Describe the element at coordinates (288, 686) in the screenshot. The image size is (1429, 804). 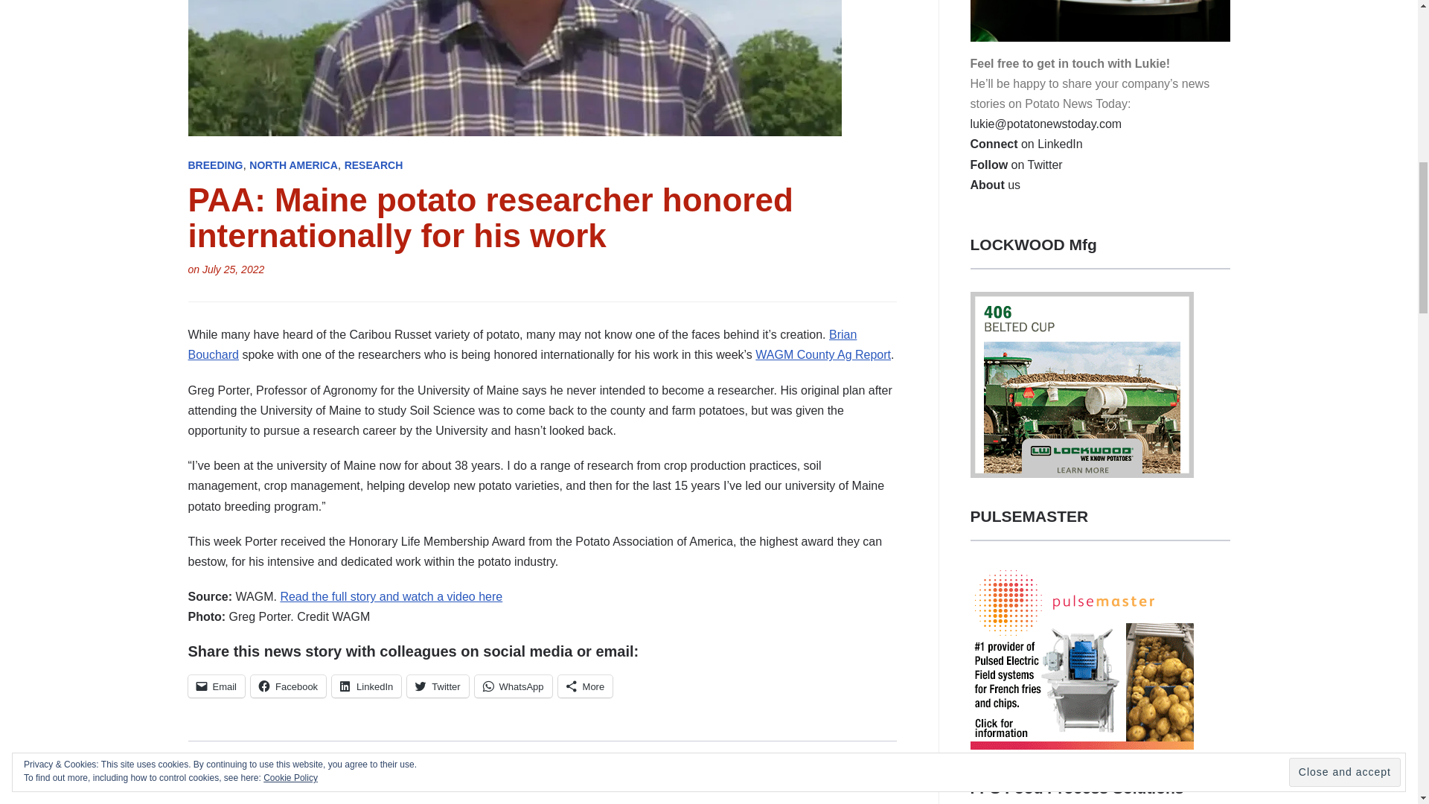
I see `Click to share on Facebook` at that location.